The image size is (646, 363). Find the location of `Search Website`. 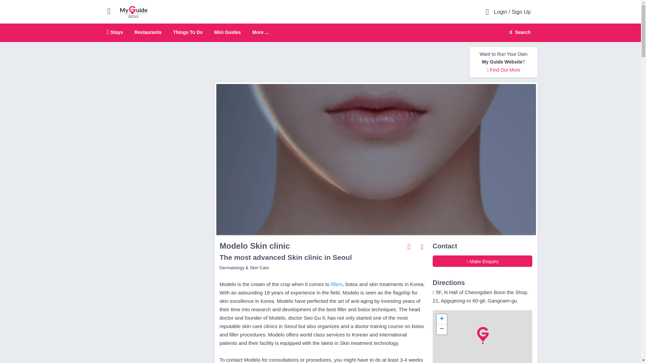

Search Website is located at coordinates (337, 284).